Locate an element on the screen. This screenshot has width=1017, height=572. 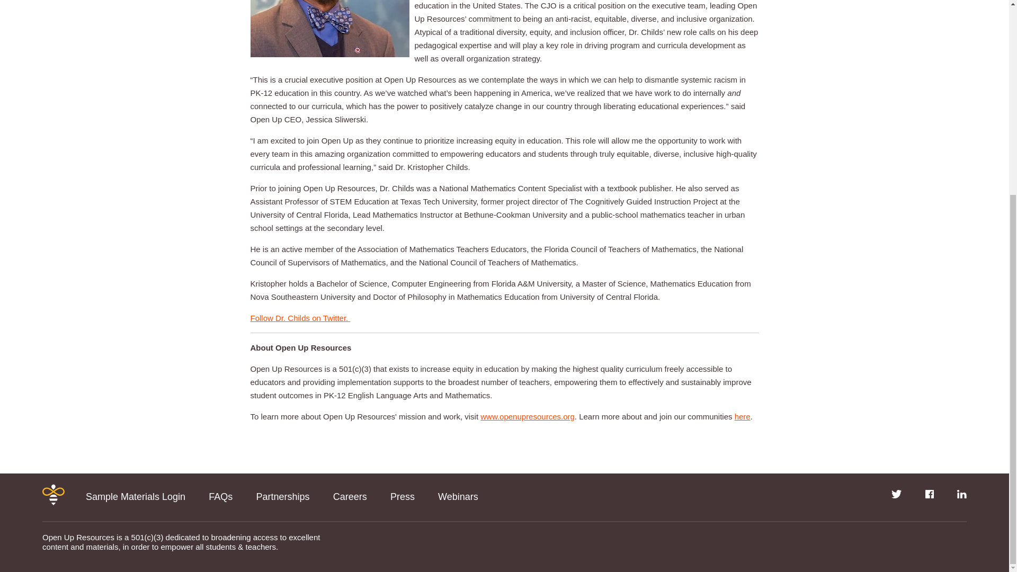
www.openupresources.org is located at coordinates (527, 416).